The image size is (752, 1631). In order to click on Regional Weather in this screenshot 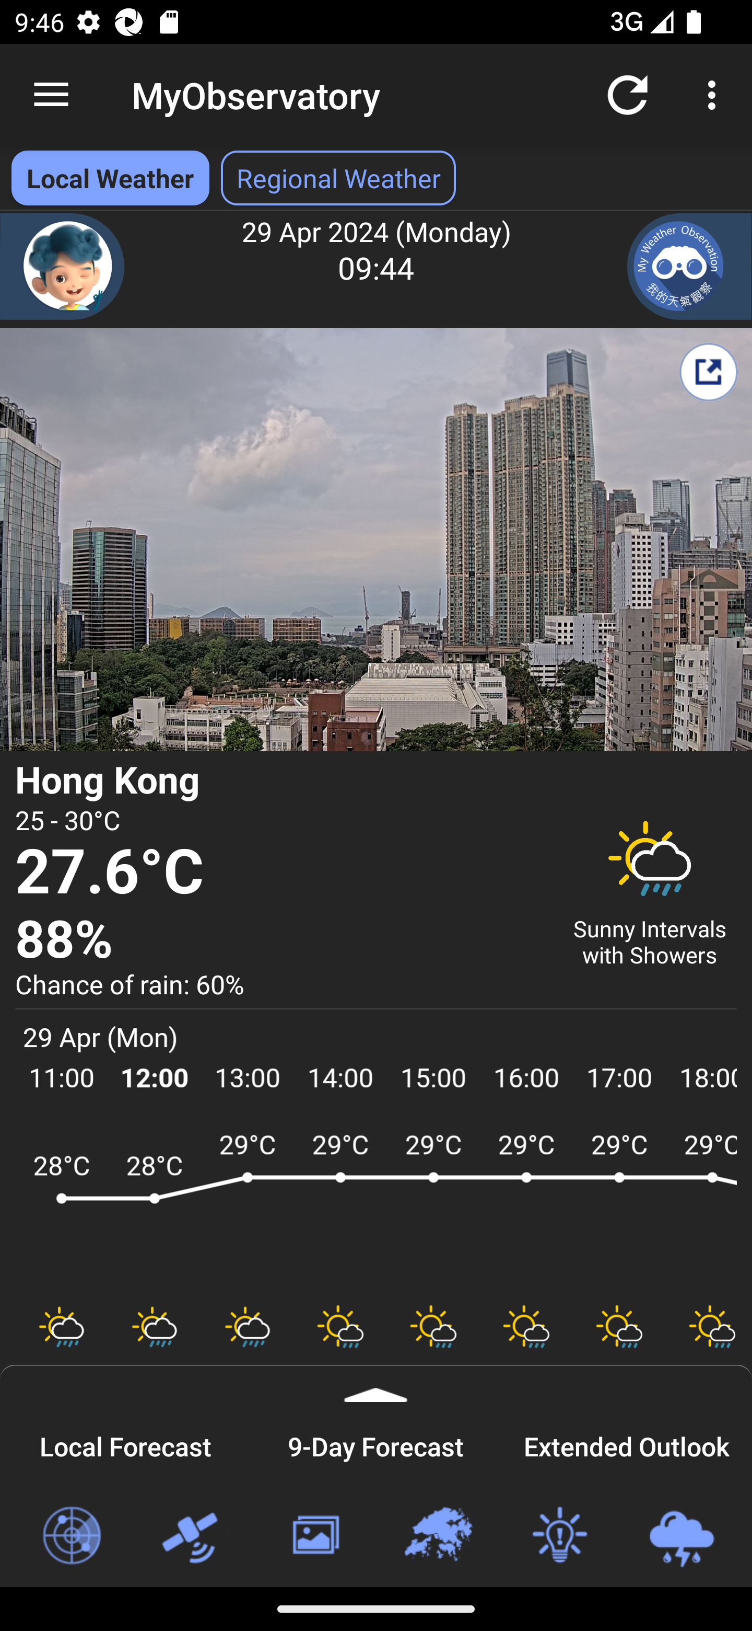, I will do `click(437, 1536)`.